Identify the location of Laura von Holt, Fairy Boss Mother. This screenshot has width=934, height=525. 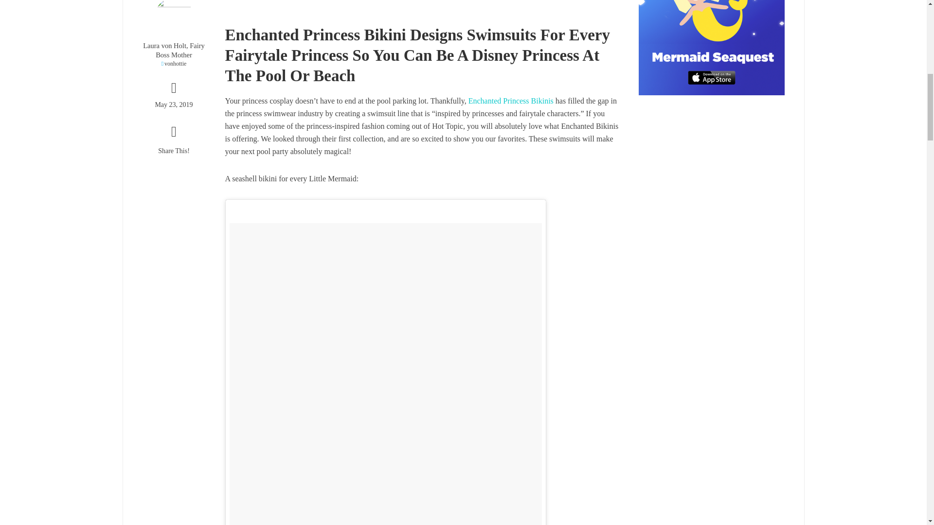
(173, 51).